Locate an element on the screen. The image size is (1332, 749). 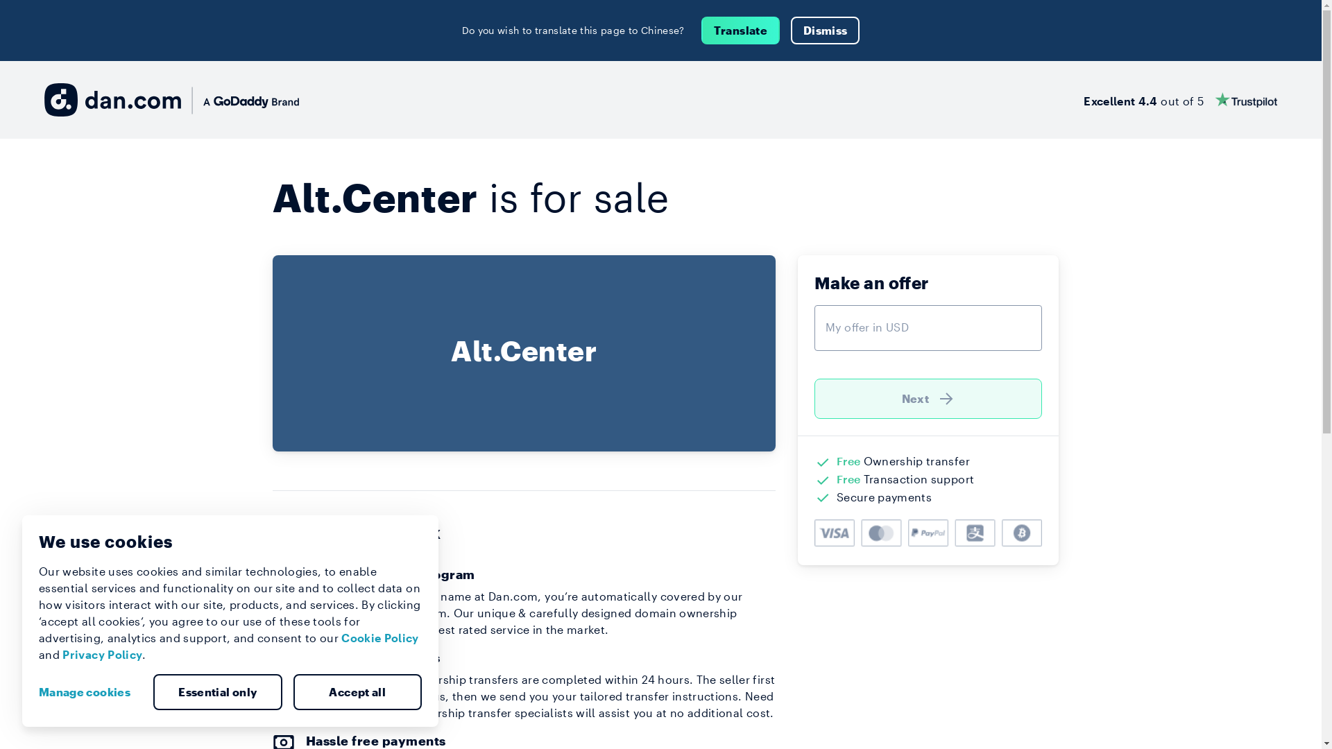
Essential only is located at coordinates (218, 692).